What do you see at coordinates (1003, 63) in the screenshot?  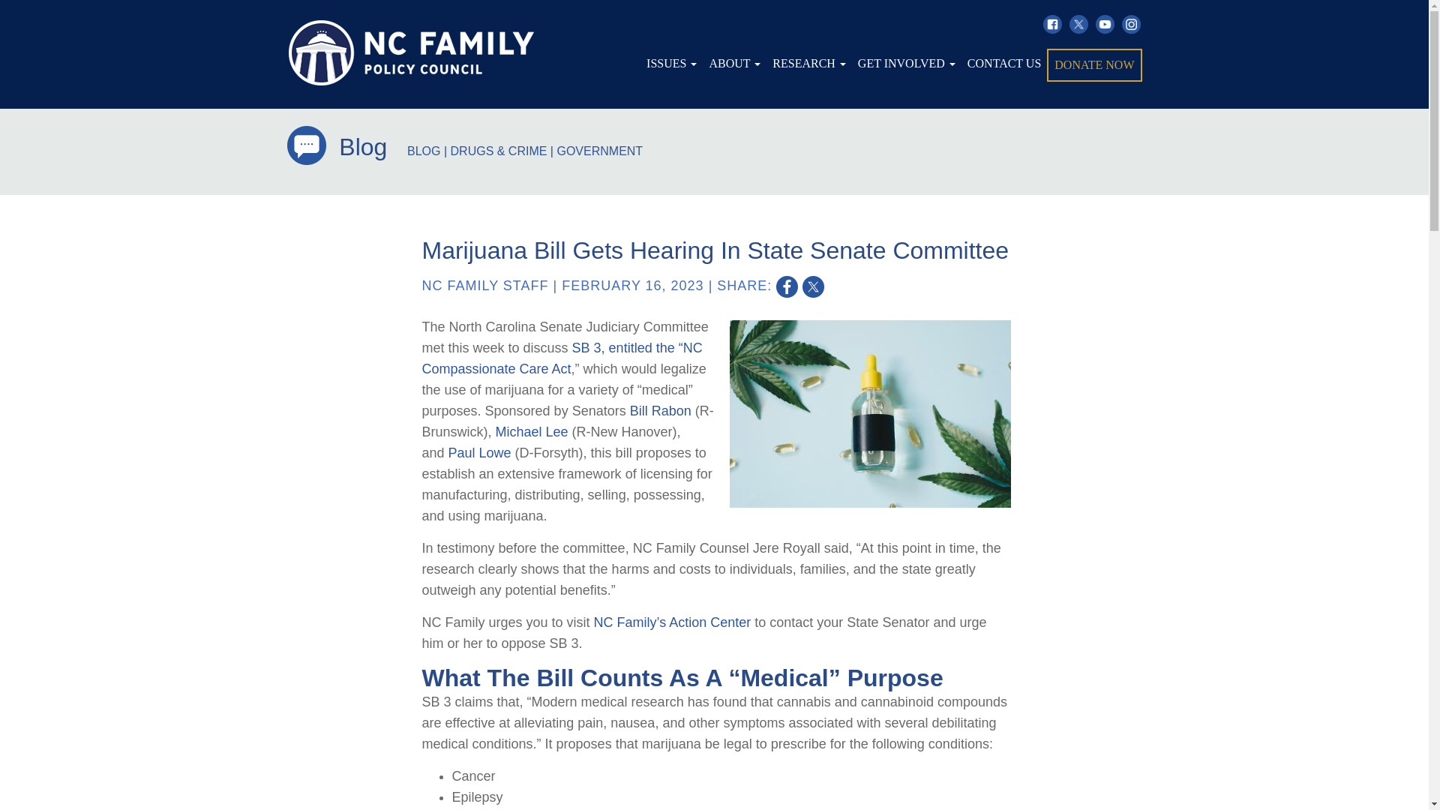 I see `CONTACT US` at bounding box center [1003, 63].